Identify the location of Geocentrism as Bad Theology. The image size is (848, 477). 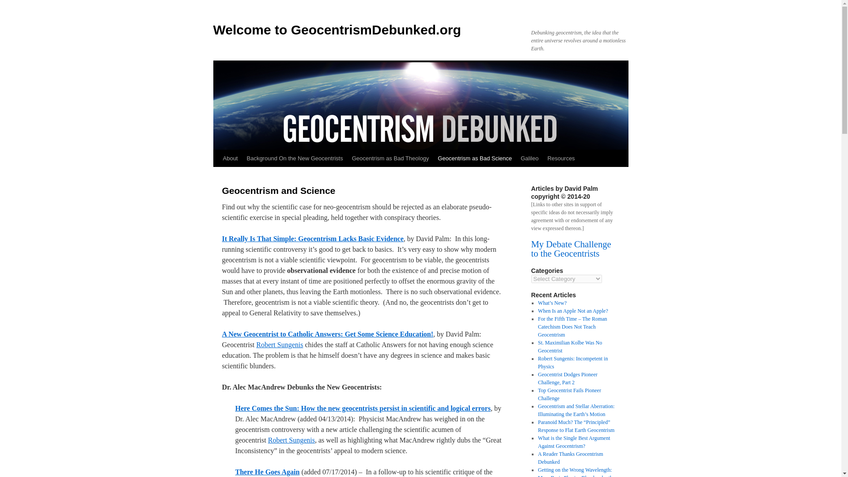
(390, 159).